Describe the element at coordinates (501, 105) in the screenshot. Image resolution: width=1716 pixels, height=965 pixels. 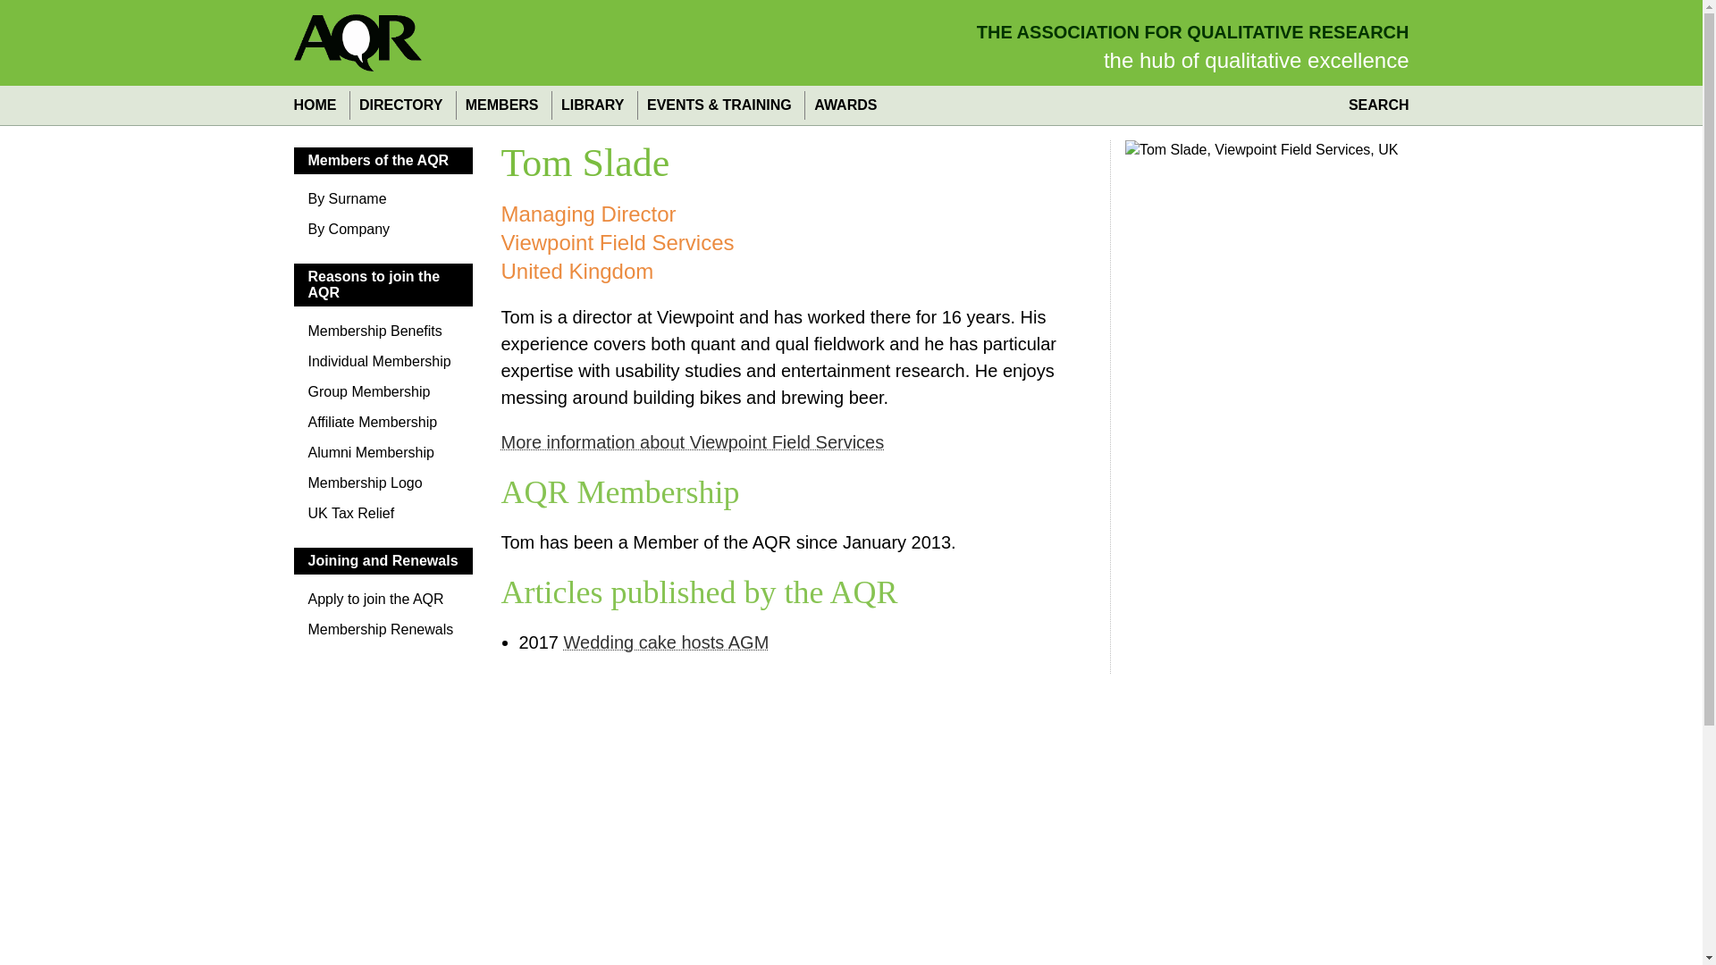
I see `MEMBERS` at that location.